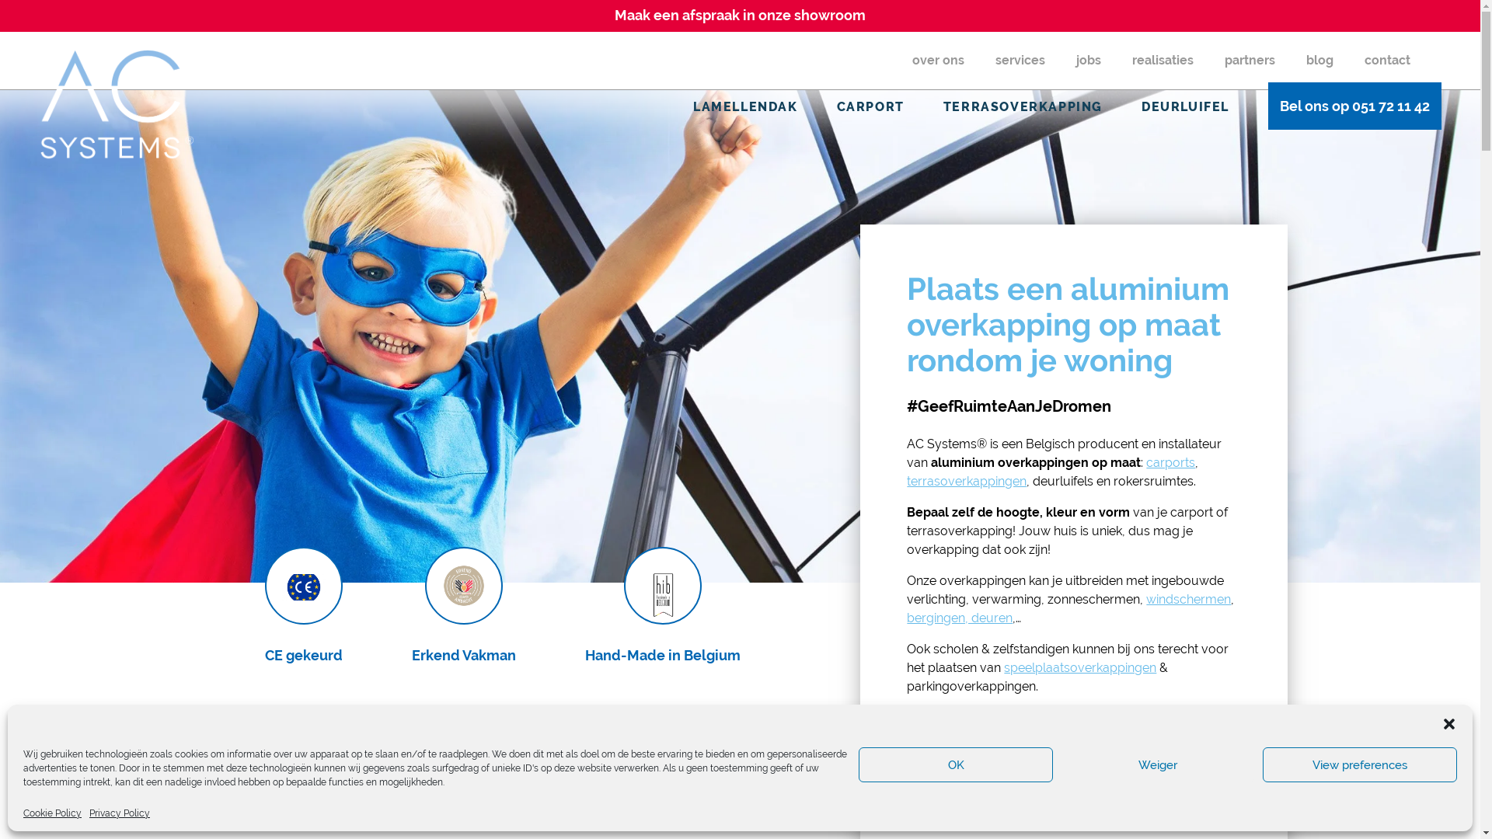 This screenshot has height=839, width=1492. I want to click on partners, so click(1250, 61).